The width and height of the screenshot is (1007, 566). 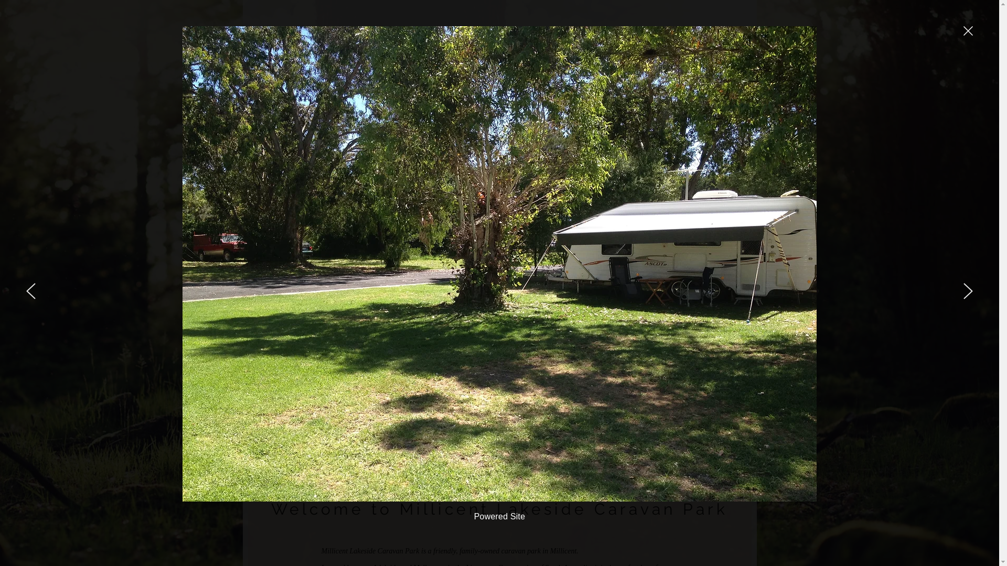 I want to click on ACCOMMODATION, so click(x=567, y=157).